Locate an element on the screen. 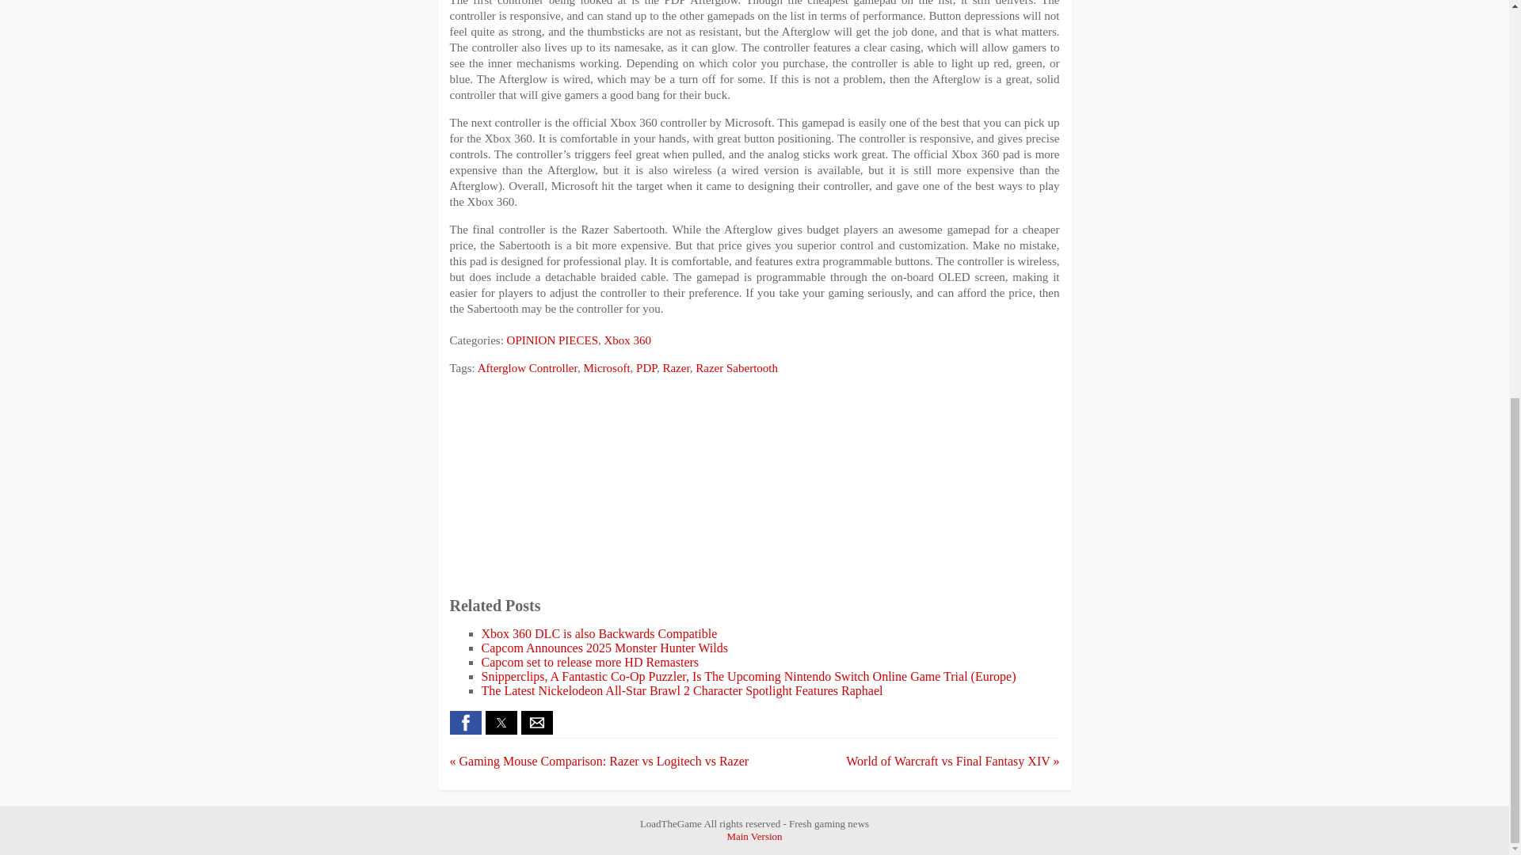  Capcom set to release more HD Remasters is located at coordinates (591, 662).